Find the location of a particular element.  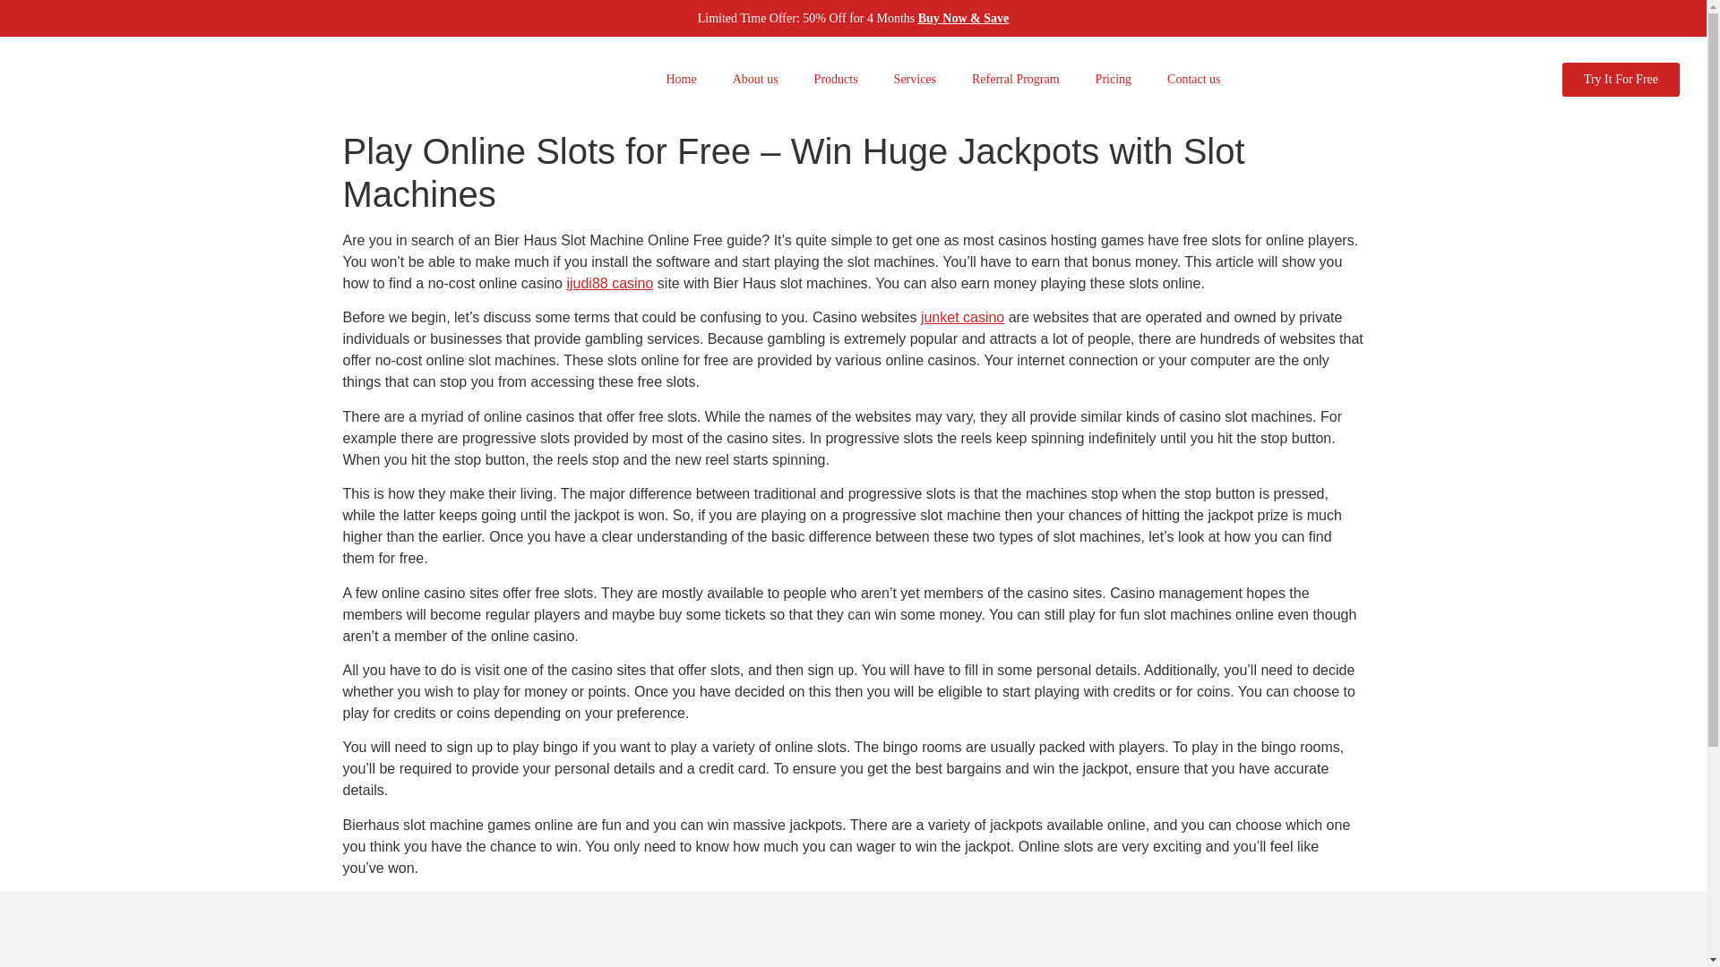

Products is located at coordinates (835, 79).